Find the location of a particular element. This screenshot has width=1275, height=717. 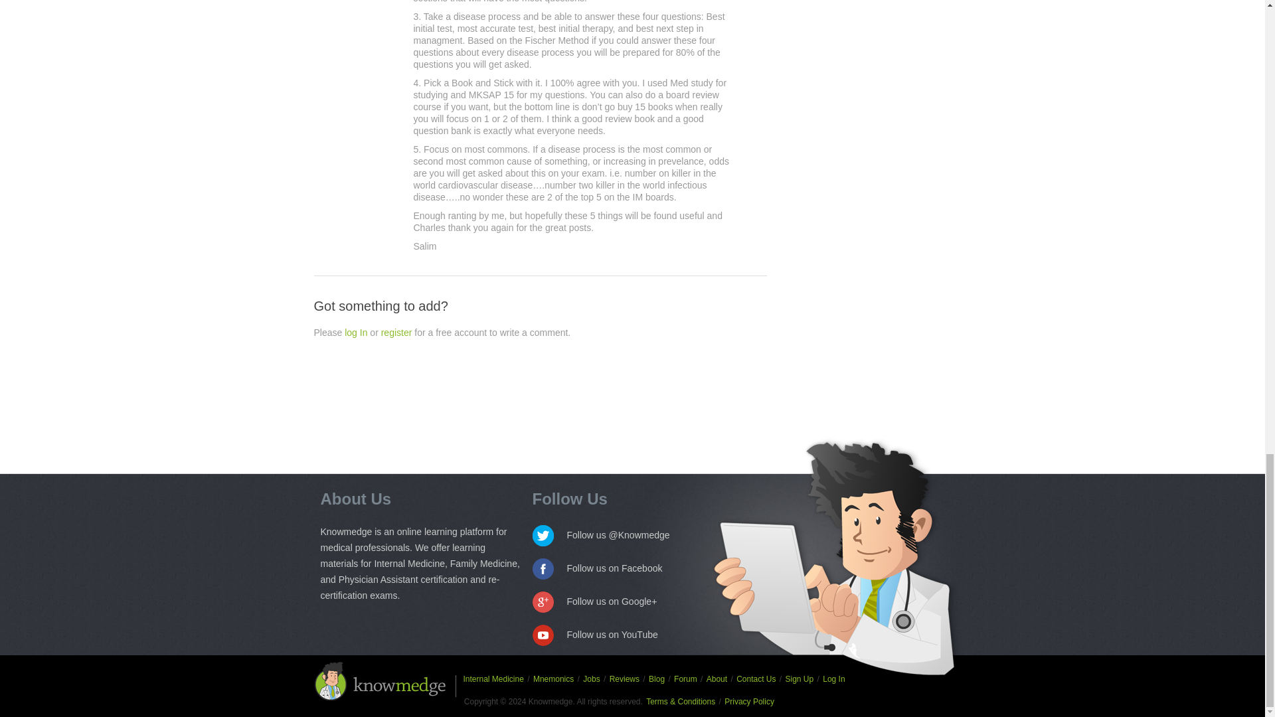

register is located at coordinates (396, 332).